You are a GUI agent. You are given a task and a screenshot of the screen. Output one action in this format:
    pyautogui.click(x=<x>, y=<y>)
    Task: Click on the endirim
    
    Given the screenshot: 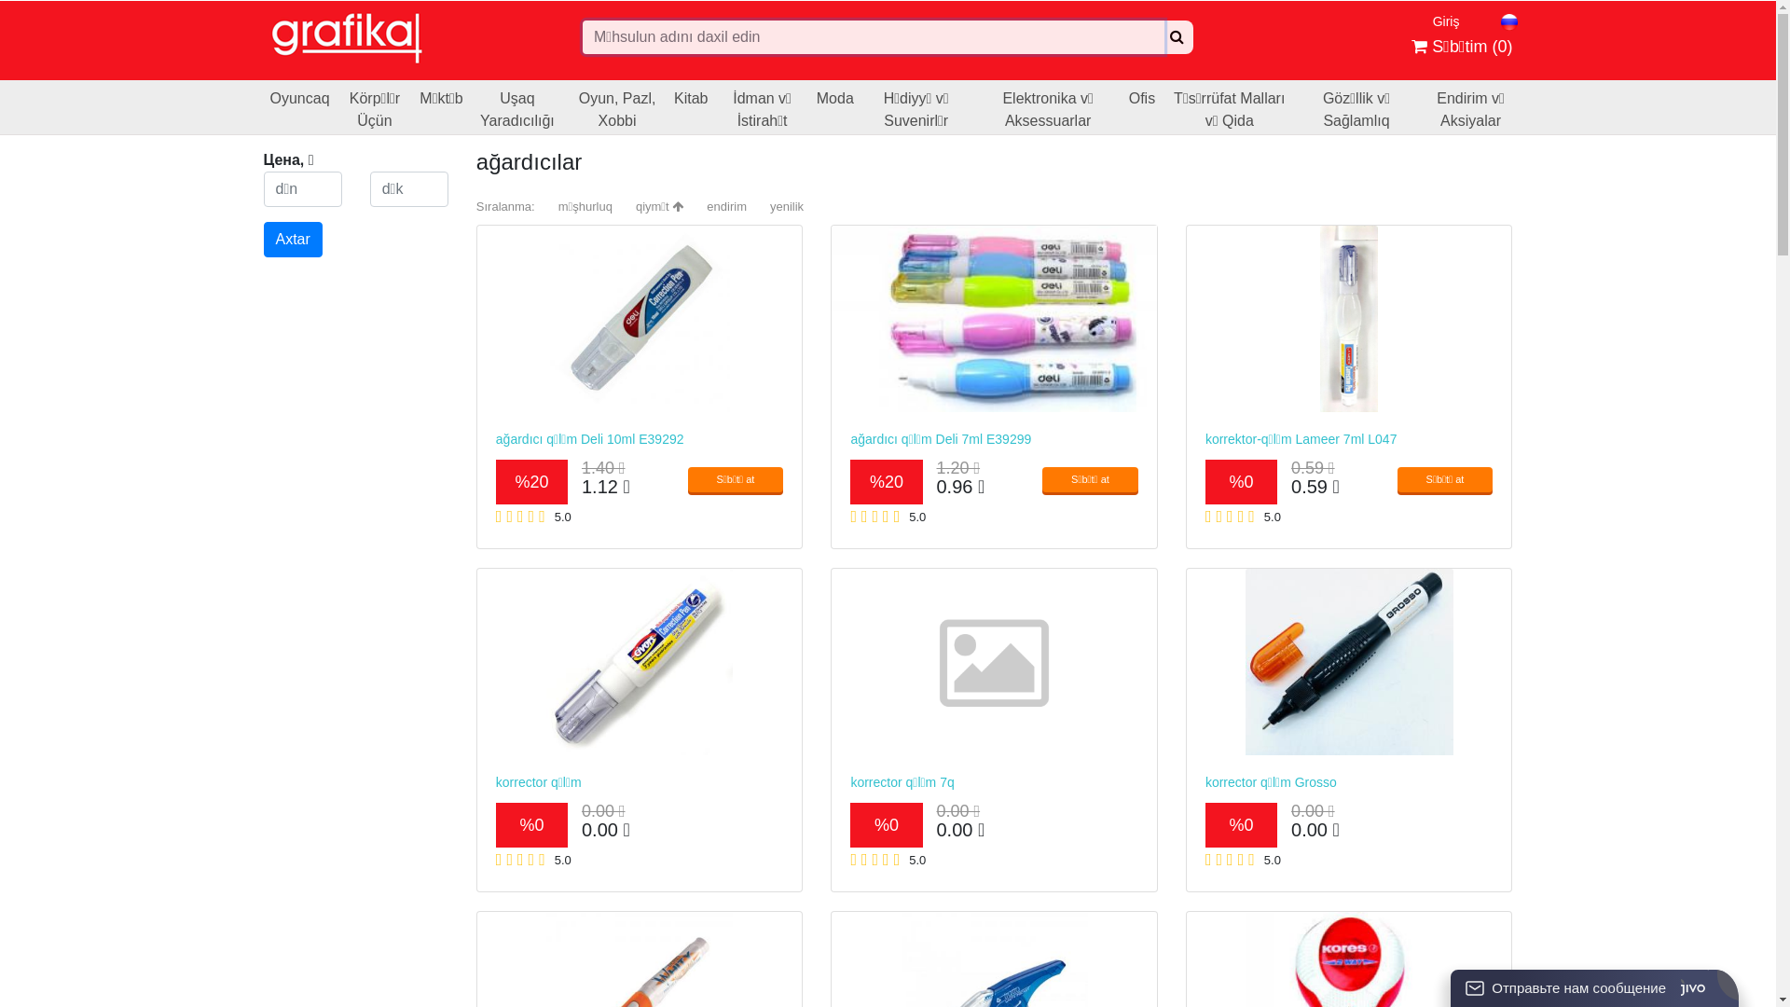 What is the action you would take?
    pyautogui.click(x=727, y=207)
    